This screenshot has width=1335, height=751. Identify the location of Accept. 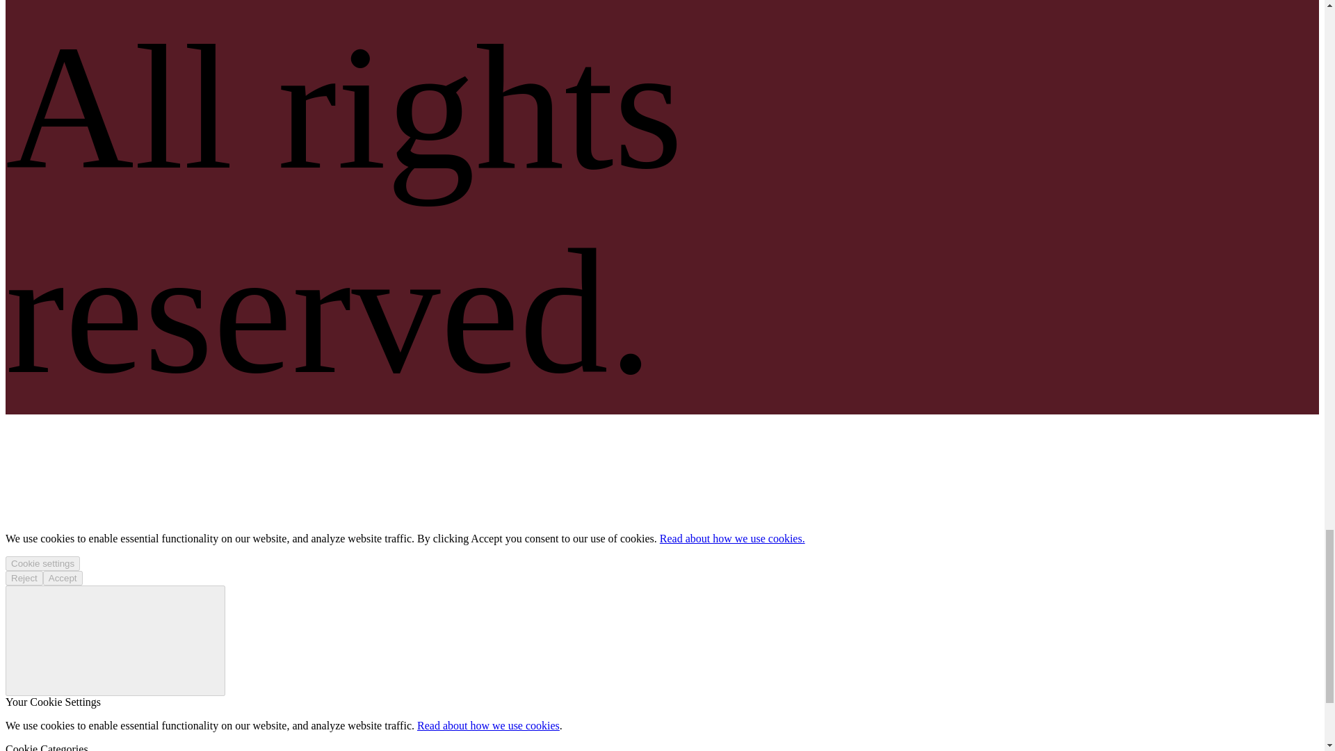
(63, 578).